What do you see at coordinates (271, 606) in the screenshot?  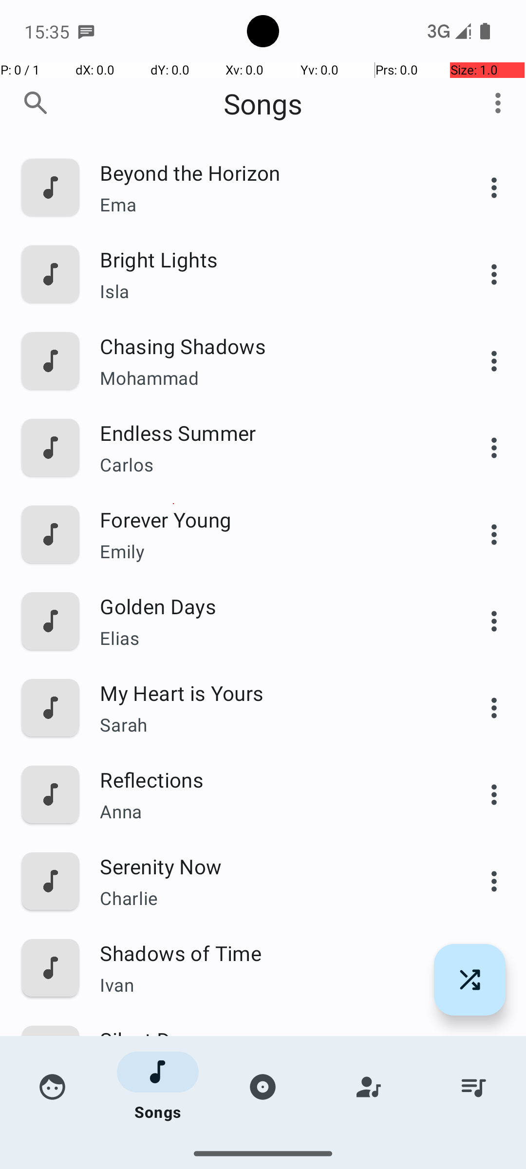 I see `Golden Days` at bounding box center [271, 606].